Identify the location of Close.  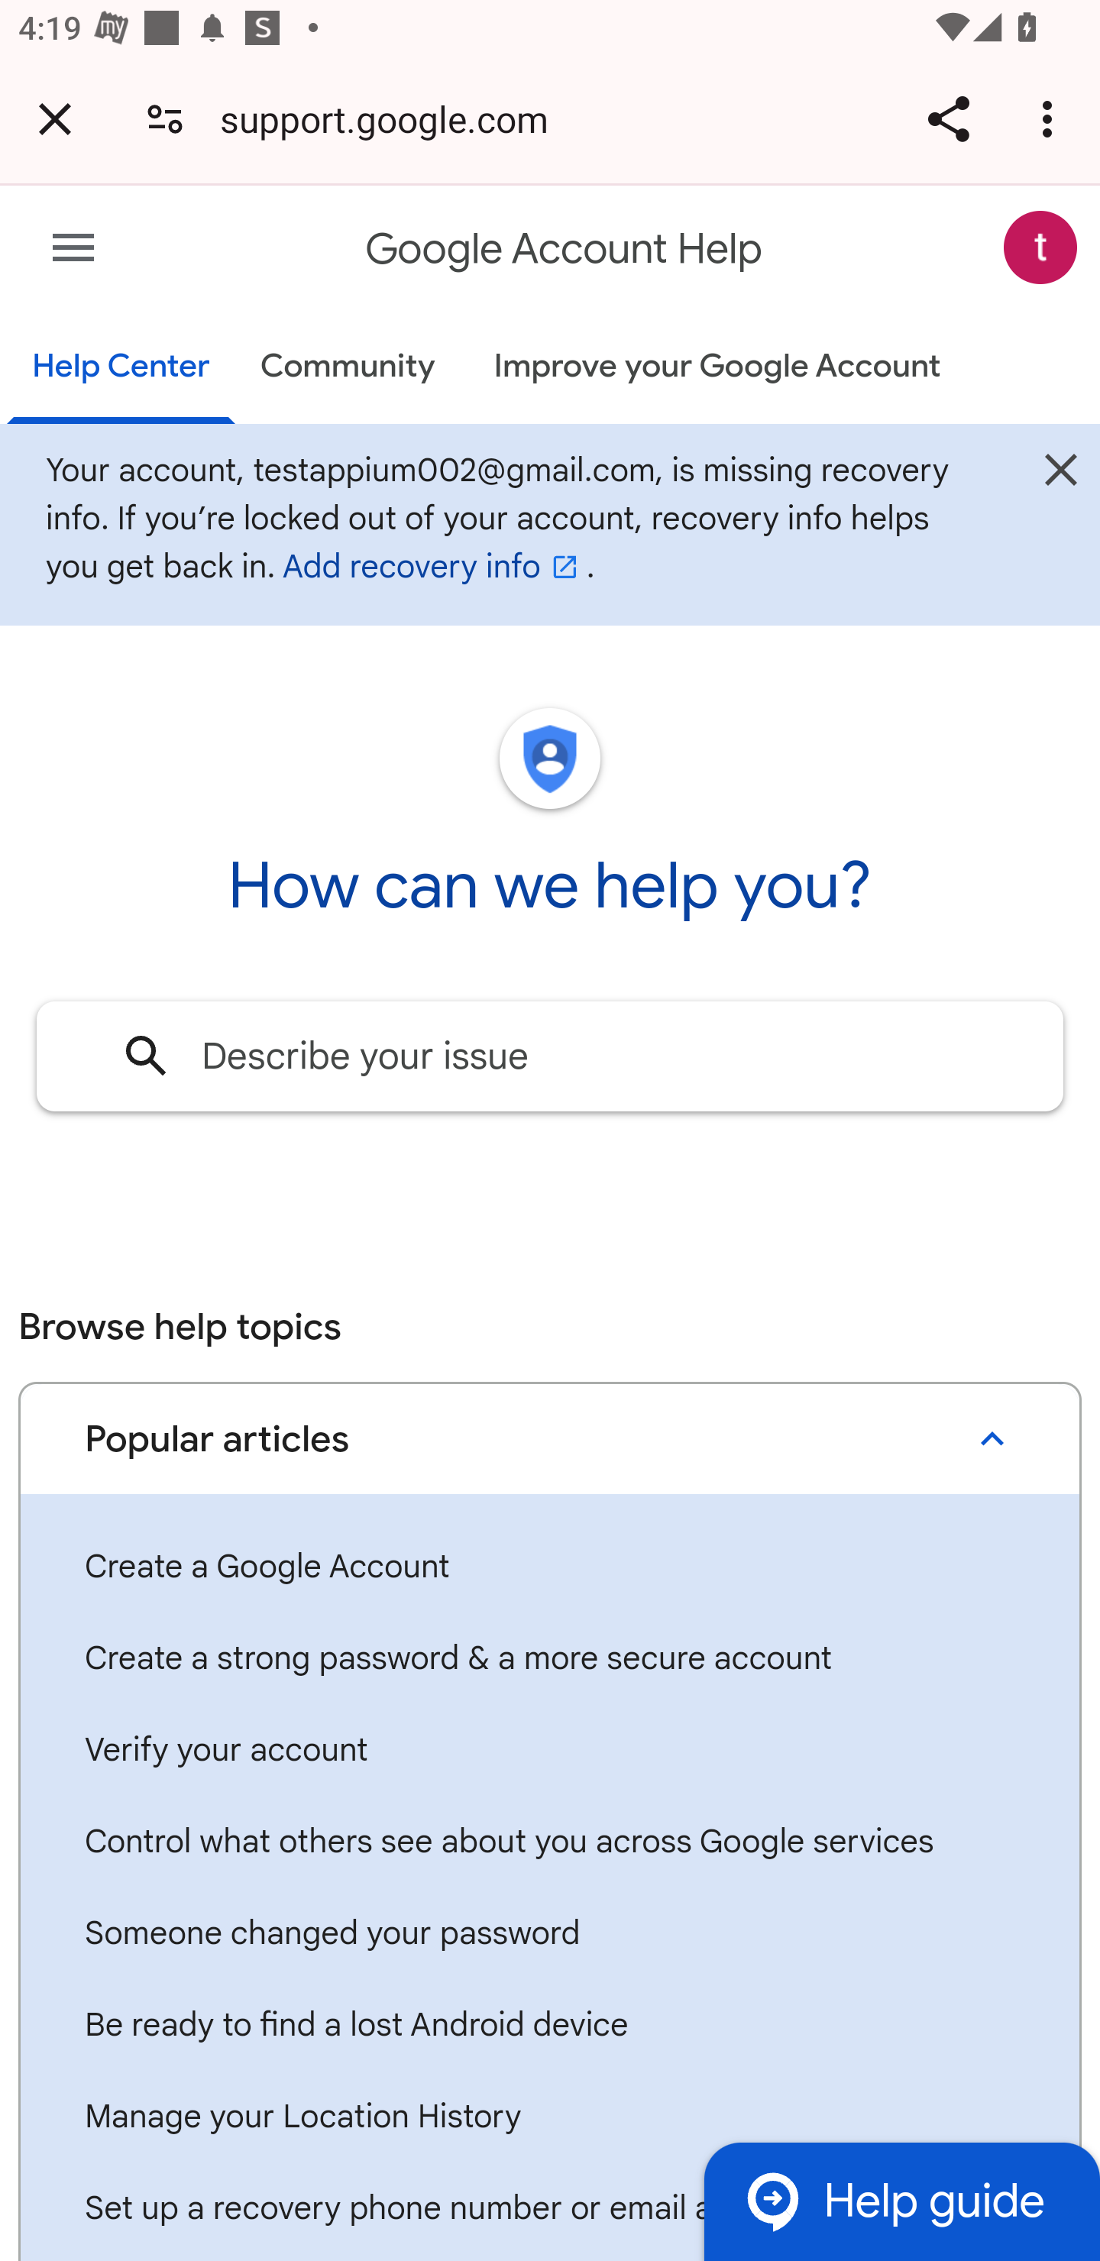
(1061, 477).